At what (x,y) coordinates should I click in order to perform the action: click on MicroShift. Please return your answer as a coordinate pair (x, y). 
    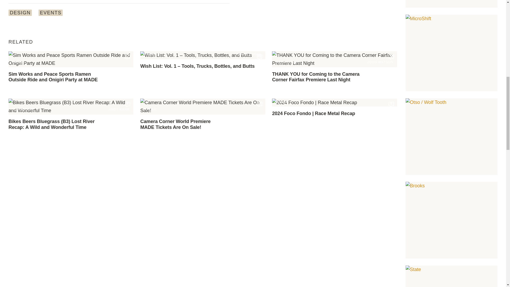
    Looking at the image, I should click on (452, 53).